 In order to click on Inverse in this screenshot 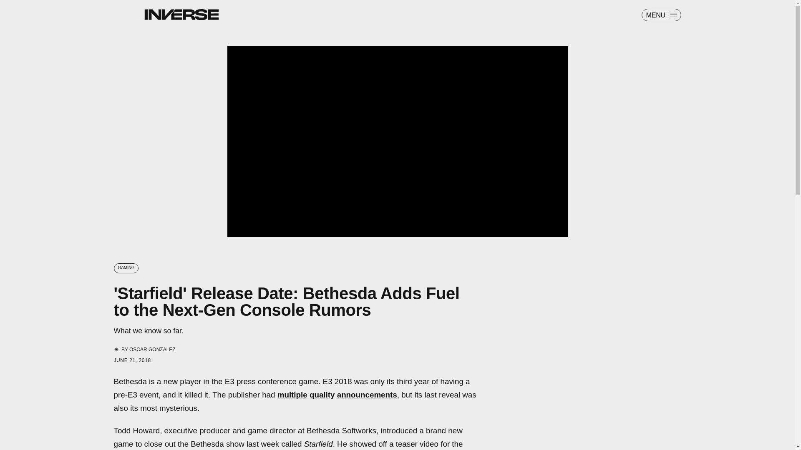, I will do `click(181, 14)`.